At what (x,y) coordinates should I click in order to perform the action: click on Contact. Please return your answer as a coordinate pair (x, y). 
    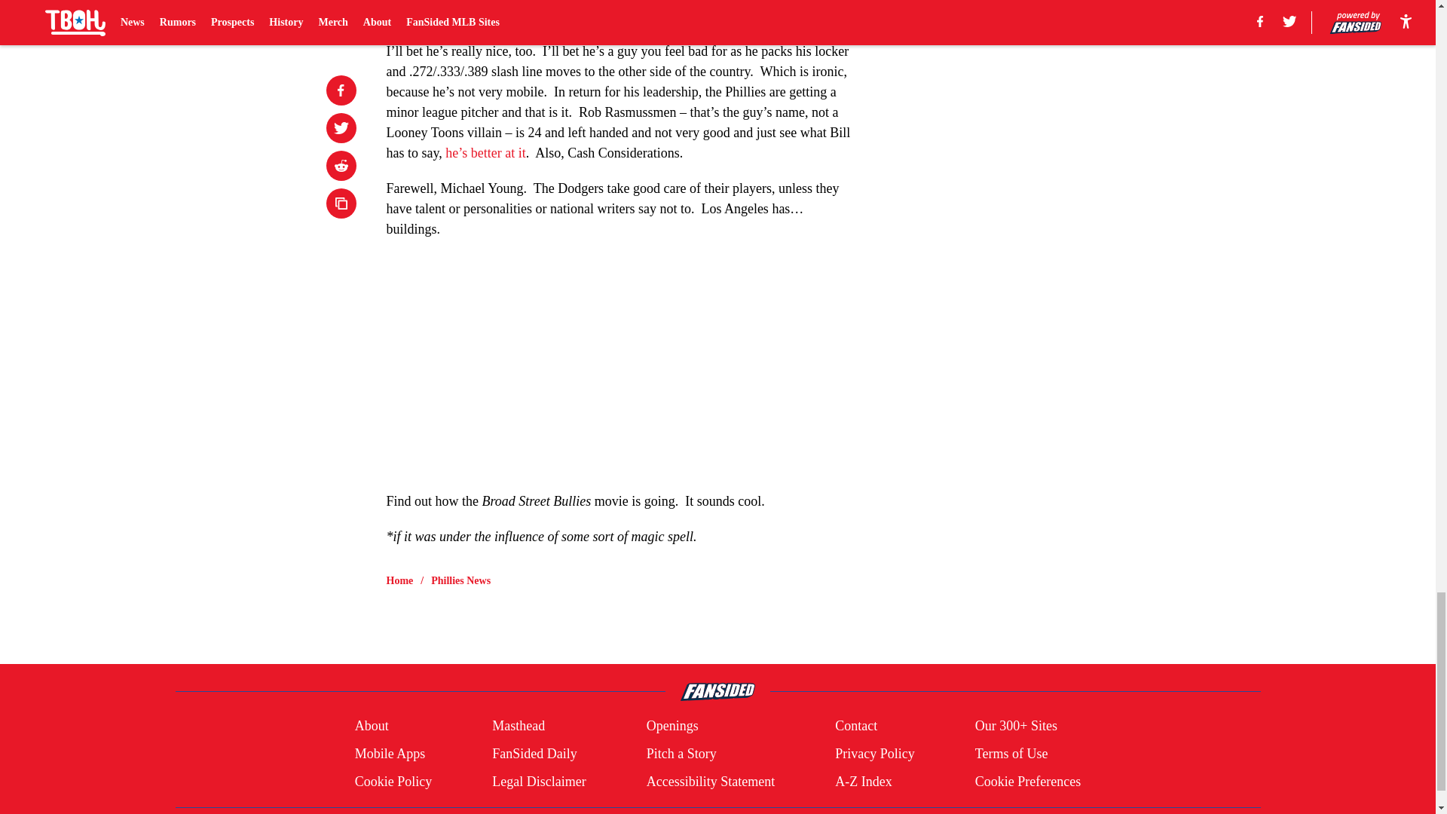
    Looking at the image, I should click on (855, 727).